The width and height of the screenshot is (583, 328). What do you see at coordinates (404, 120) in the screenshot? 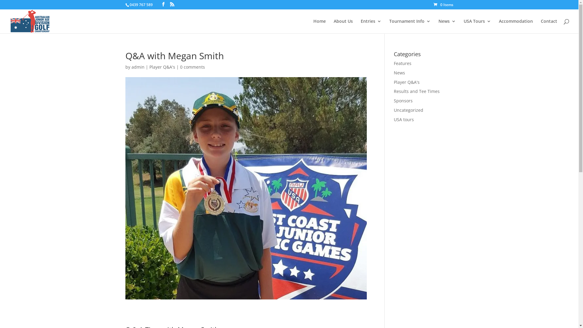
I see `USA tours` at bounding box center [404, 120].